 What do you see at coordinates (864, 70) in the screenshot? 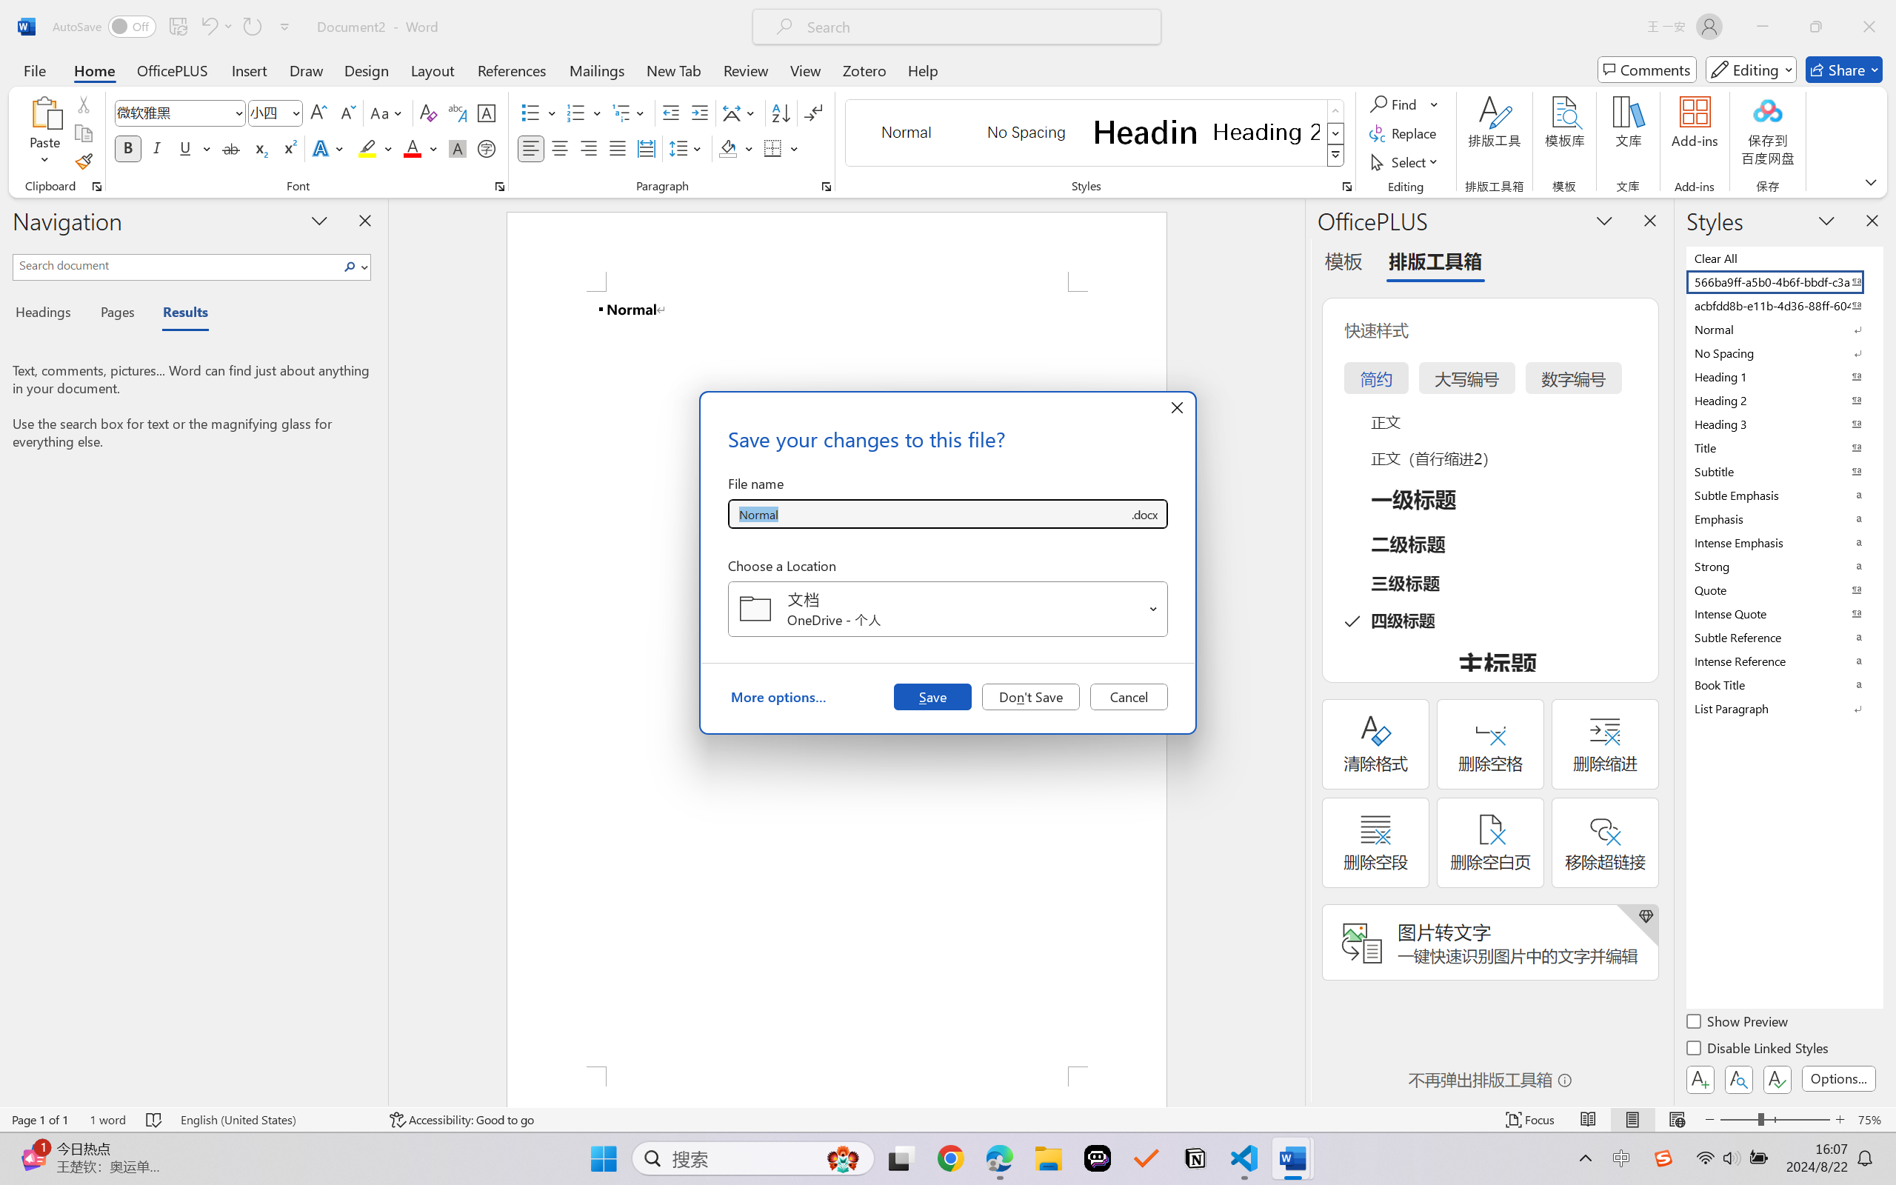
I see `Zotero` at bounding box center [864, 70].